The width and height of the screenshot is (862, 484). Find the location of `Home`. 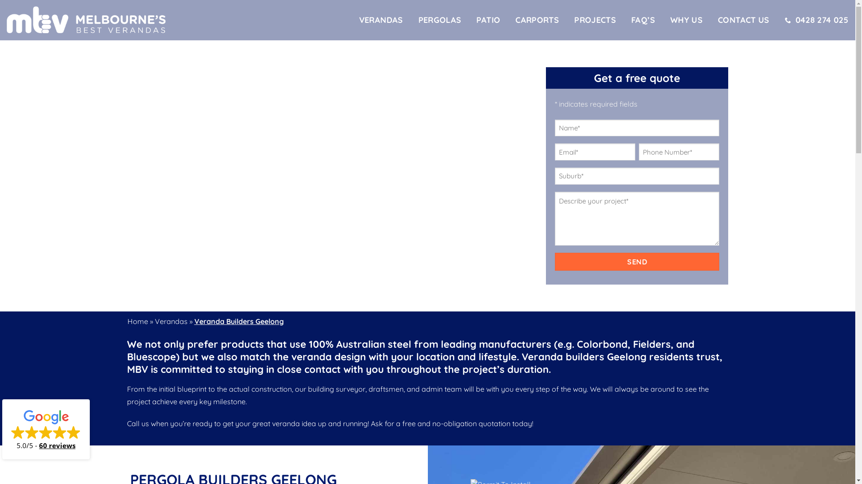

Home is located at coordinates (138, 321).